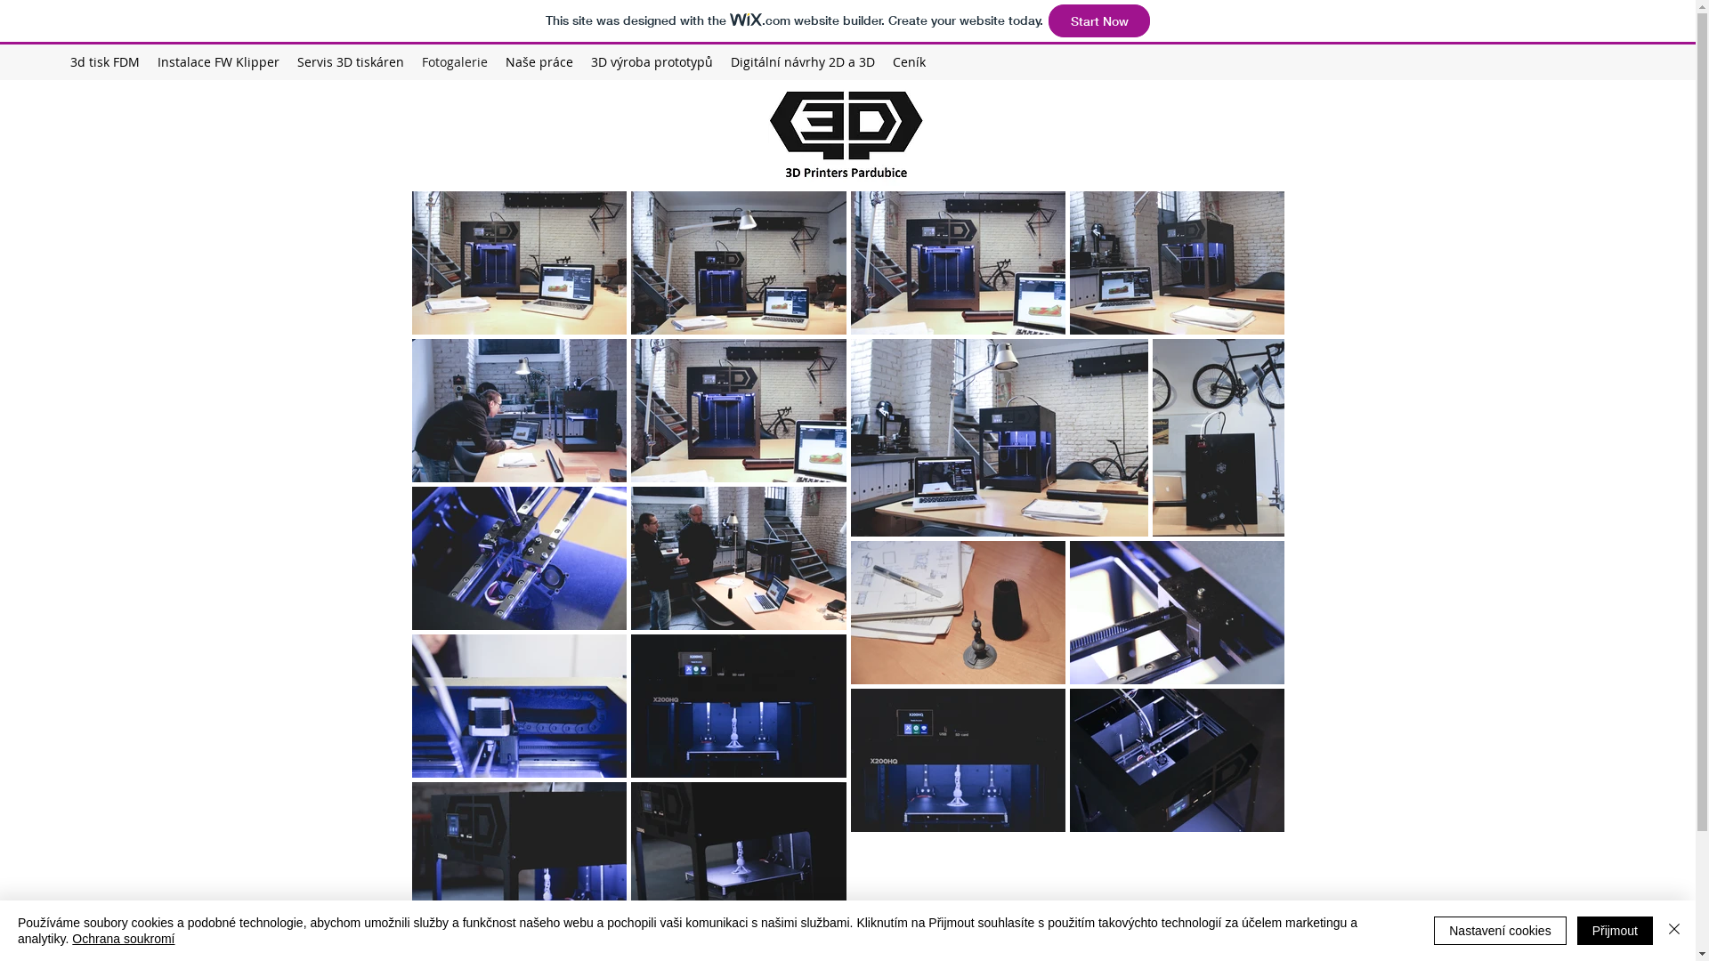 Image resolution: width=1709 pixels, height=961 pixels. What do you see at coordinates (105, 62) in the screenshot?
I see `3d tisk FDM` at bounding box center [105, 62].